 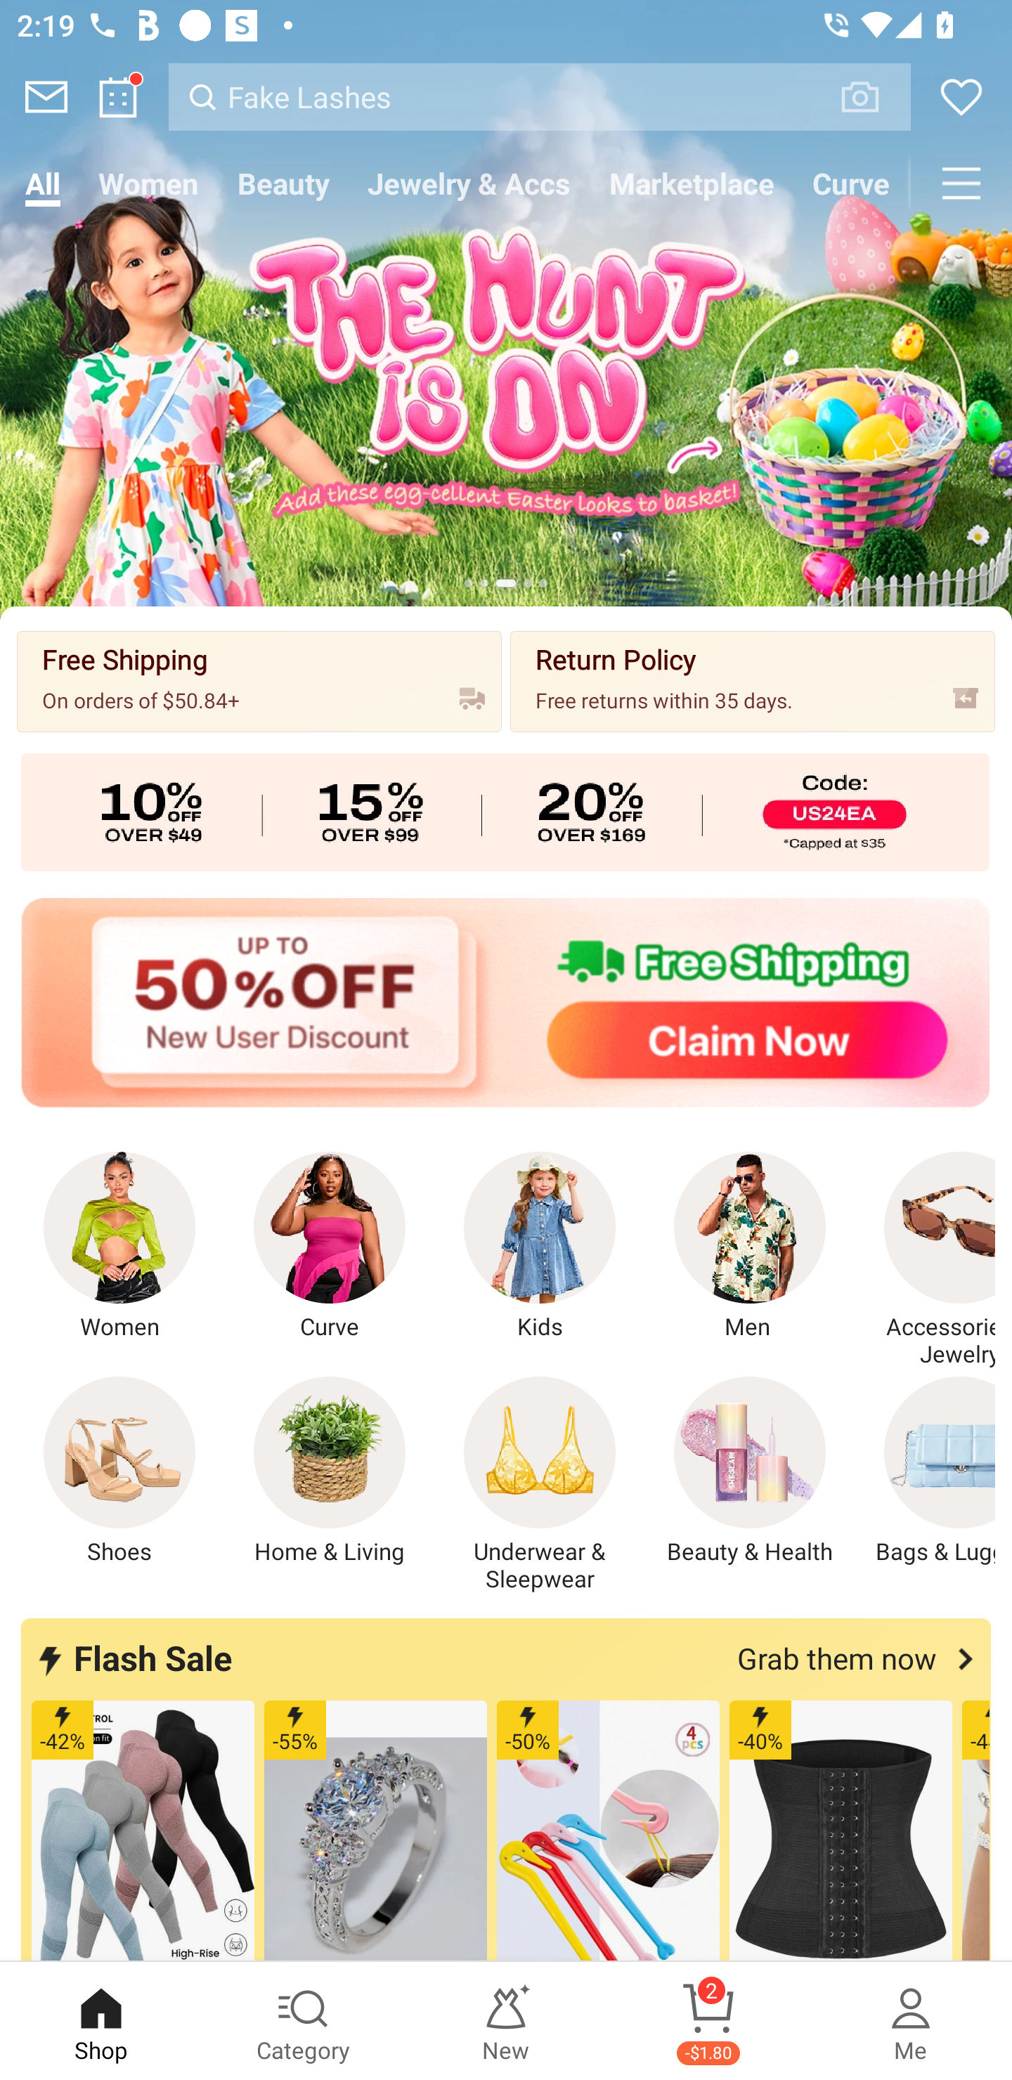 What do you see at coordinates (149, 183) in the screenshot?
I see `Women` at bounding box center [149, 183].